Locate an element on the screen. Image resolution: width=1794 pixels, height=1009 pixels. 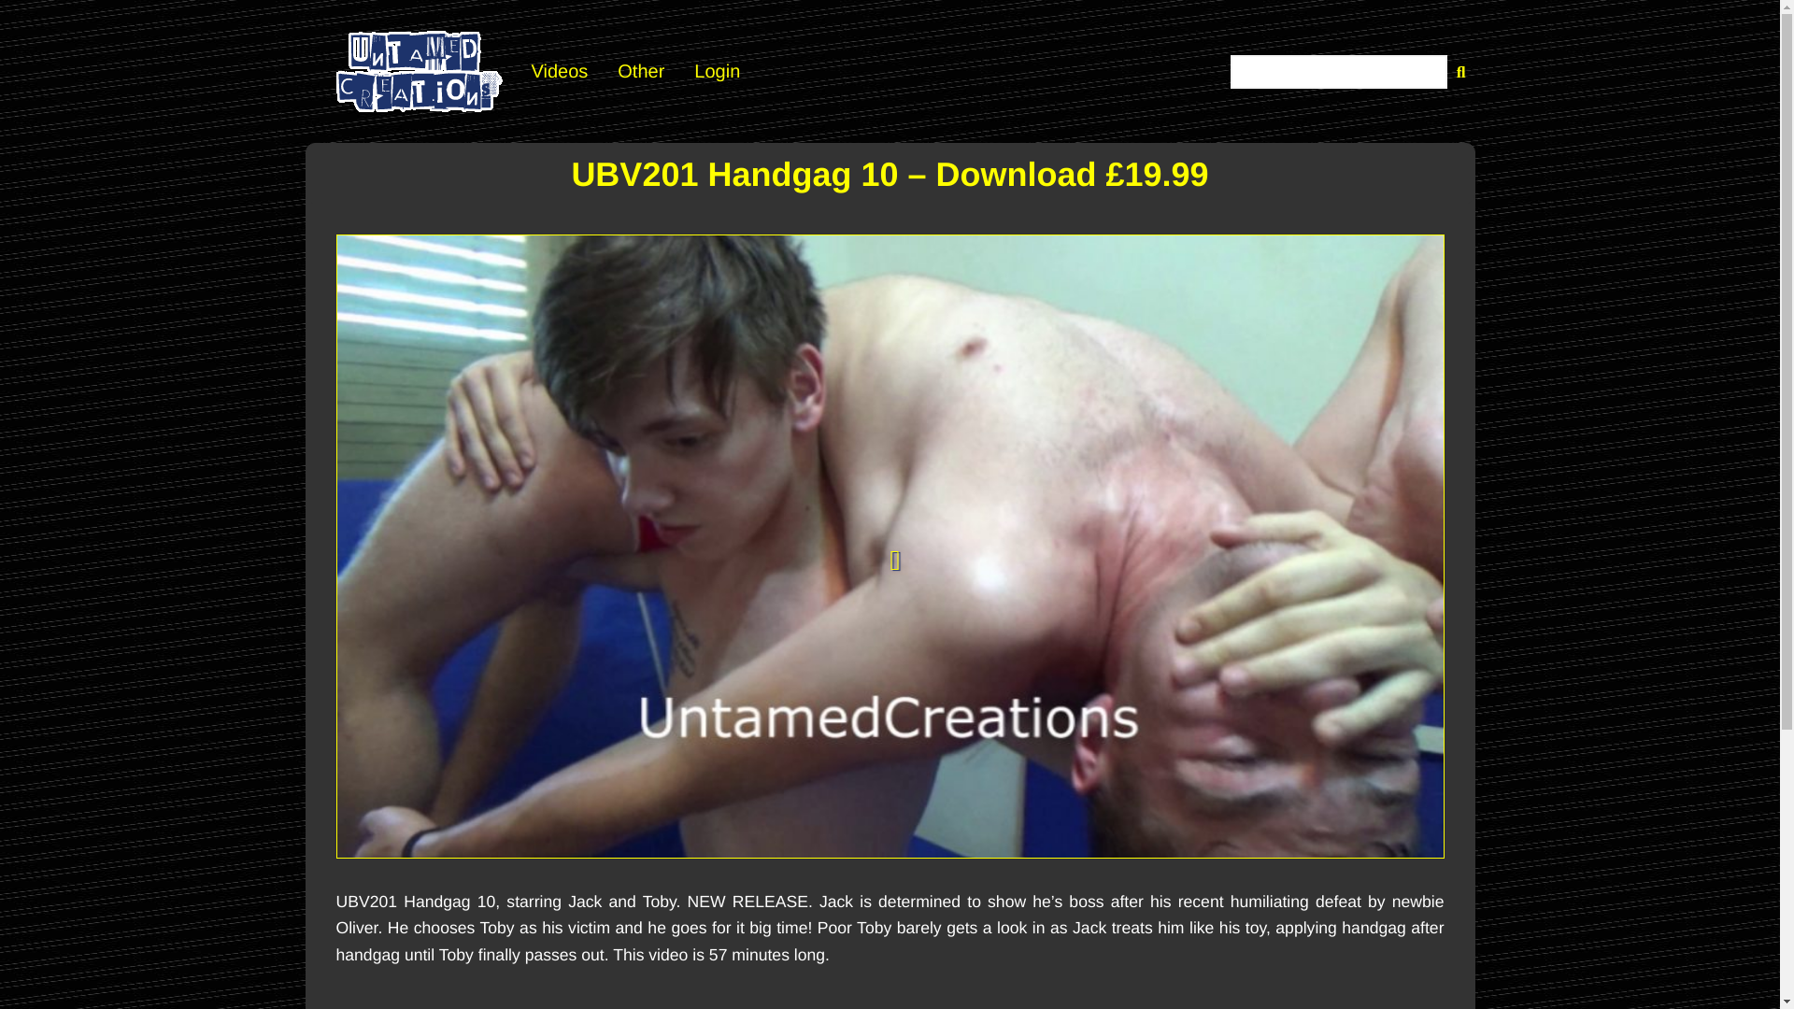
Other is located at coordinates (641, 72).